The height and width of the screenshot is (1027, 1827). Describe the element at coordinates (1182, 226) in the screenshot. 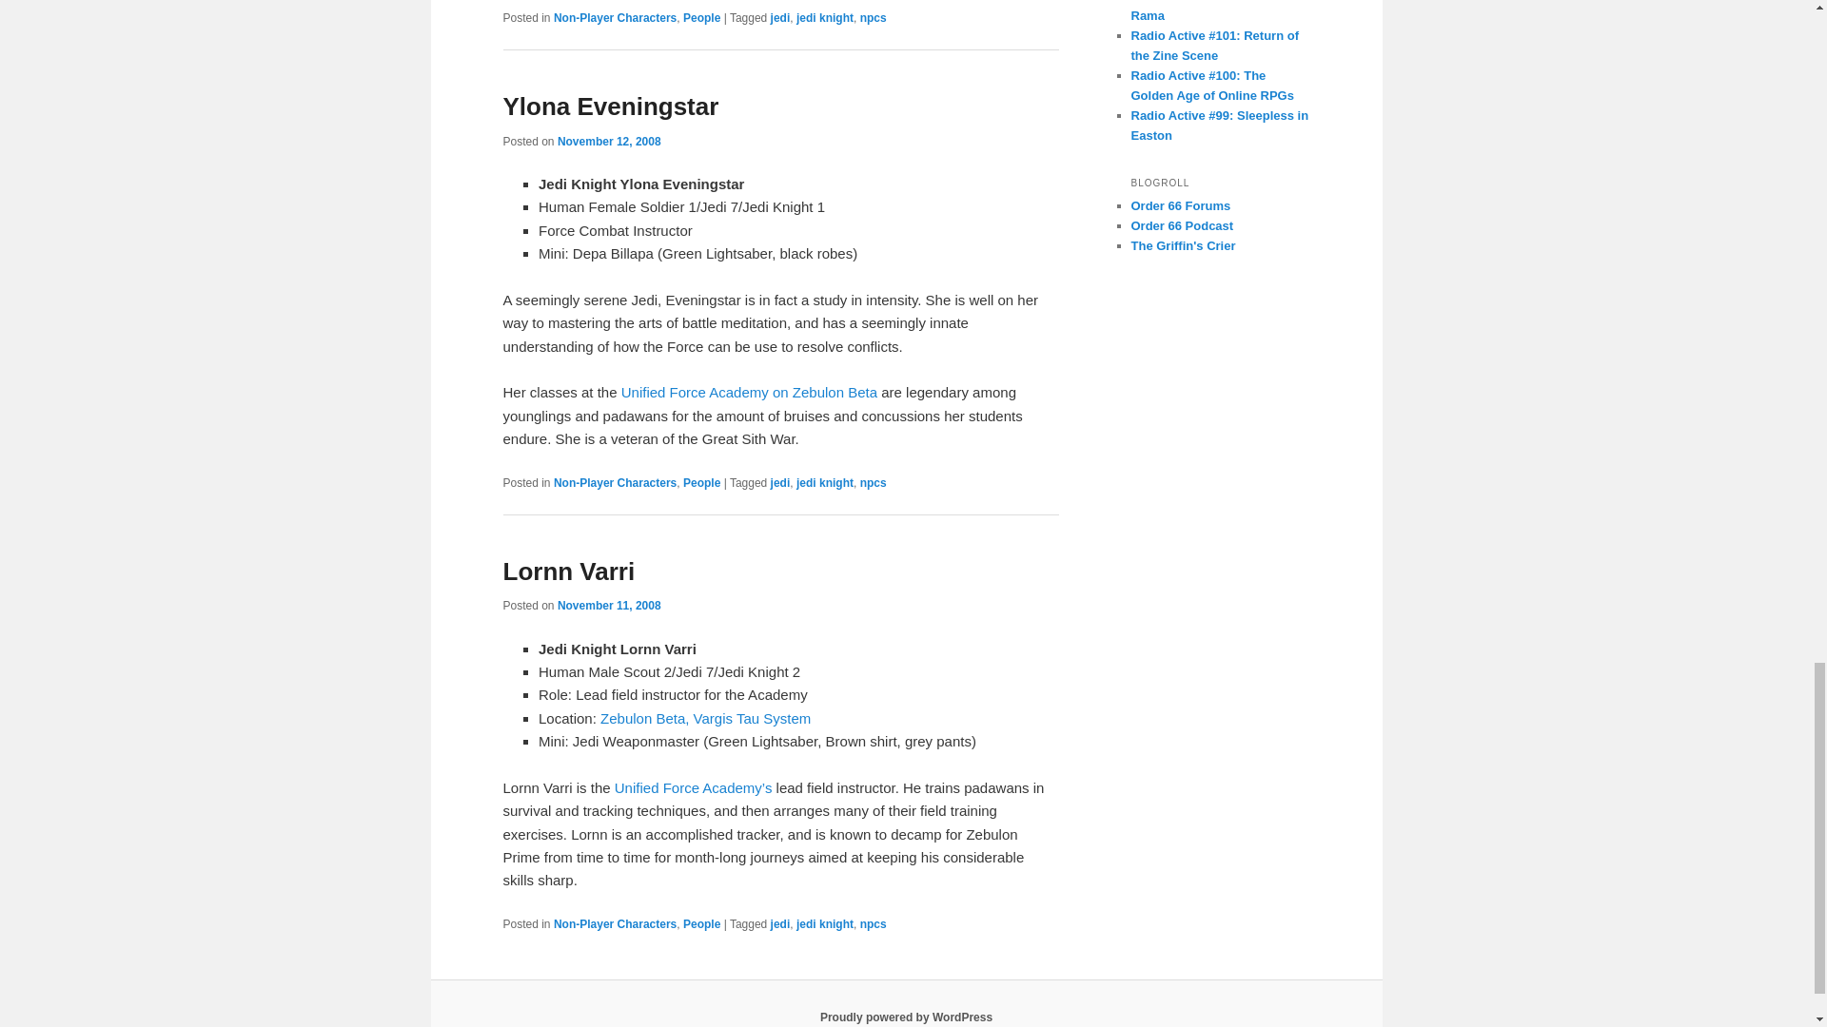

I see `A fan podcast dedicated to Star Wars: Saga Edition` at that location.